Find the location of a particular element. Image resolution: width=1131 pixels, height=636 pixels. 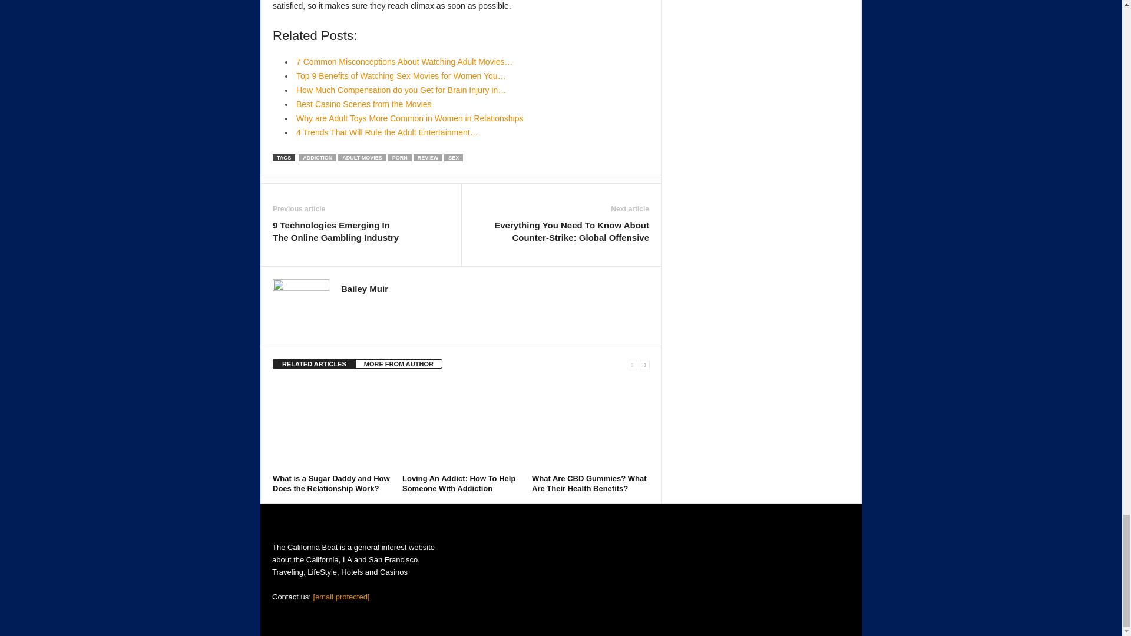

What Are CBD Gummies? What Are Their Health Benefits? is located at coordinates (589, 483).